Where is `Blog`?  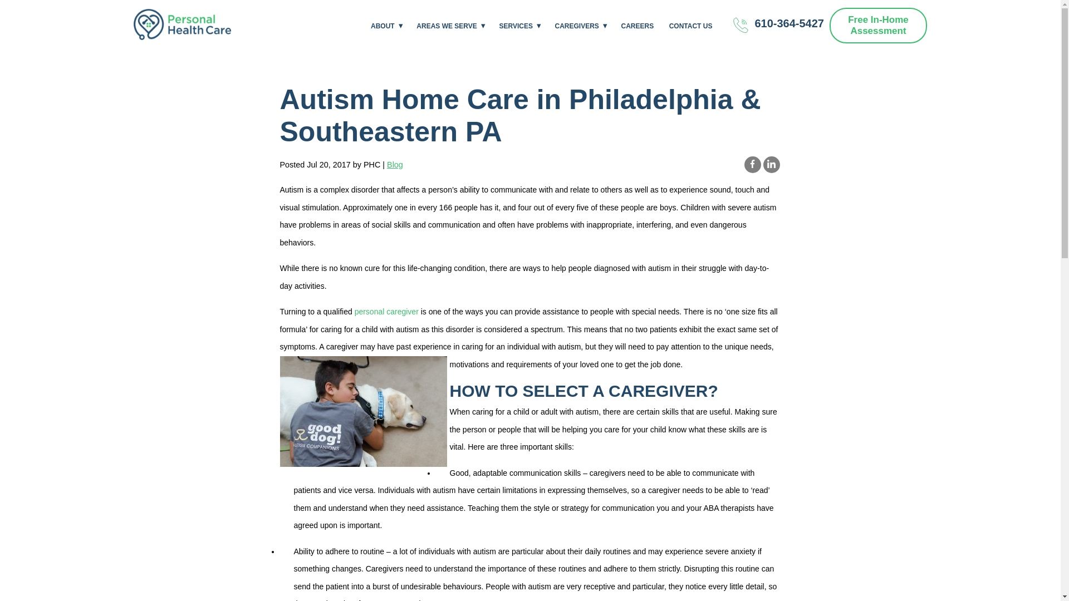 Blog is located at coordinates (395, 165).